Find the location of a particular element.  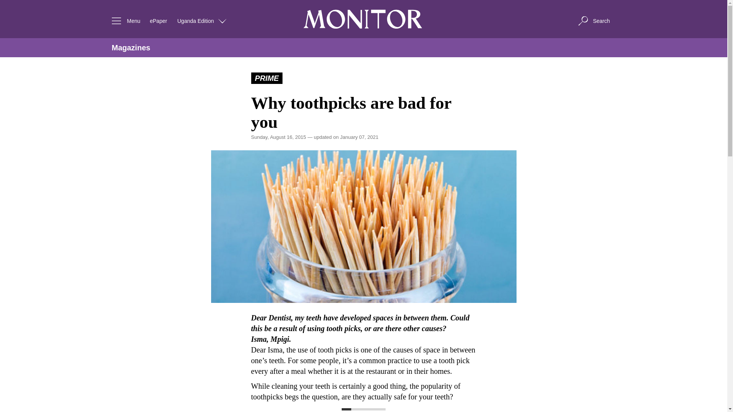

Menu is located at coordinates (124, 21).